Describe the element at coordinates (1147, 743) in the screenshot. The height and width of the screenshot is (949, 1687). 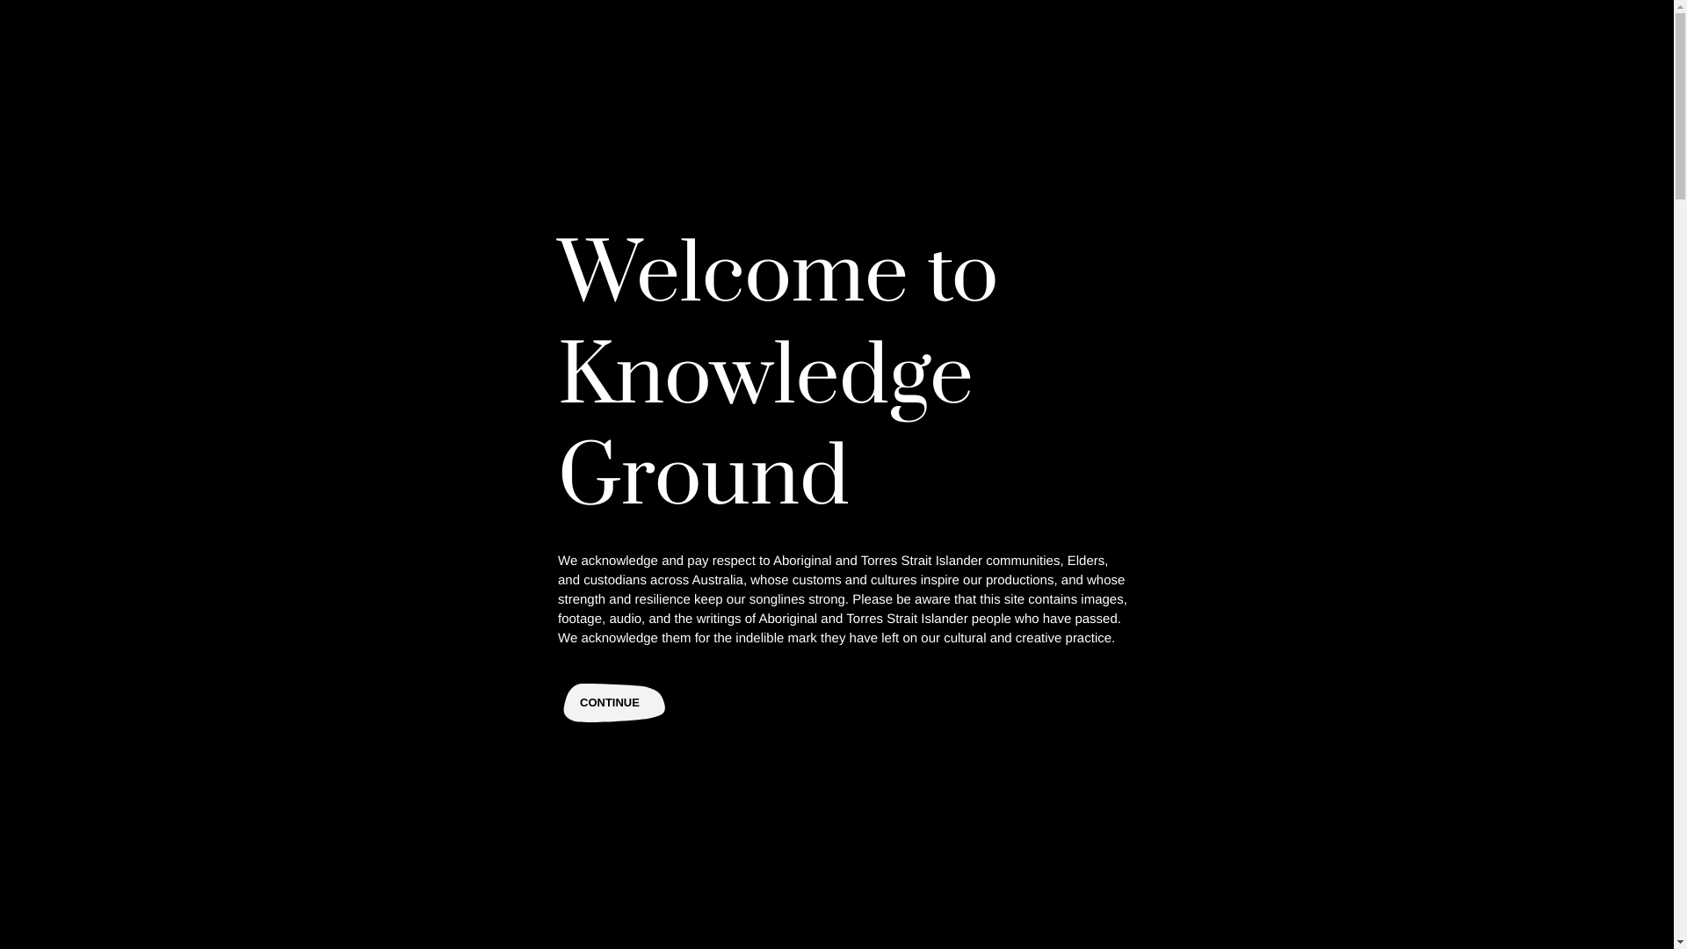
I see `Support Us` at that location.